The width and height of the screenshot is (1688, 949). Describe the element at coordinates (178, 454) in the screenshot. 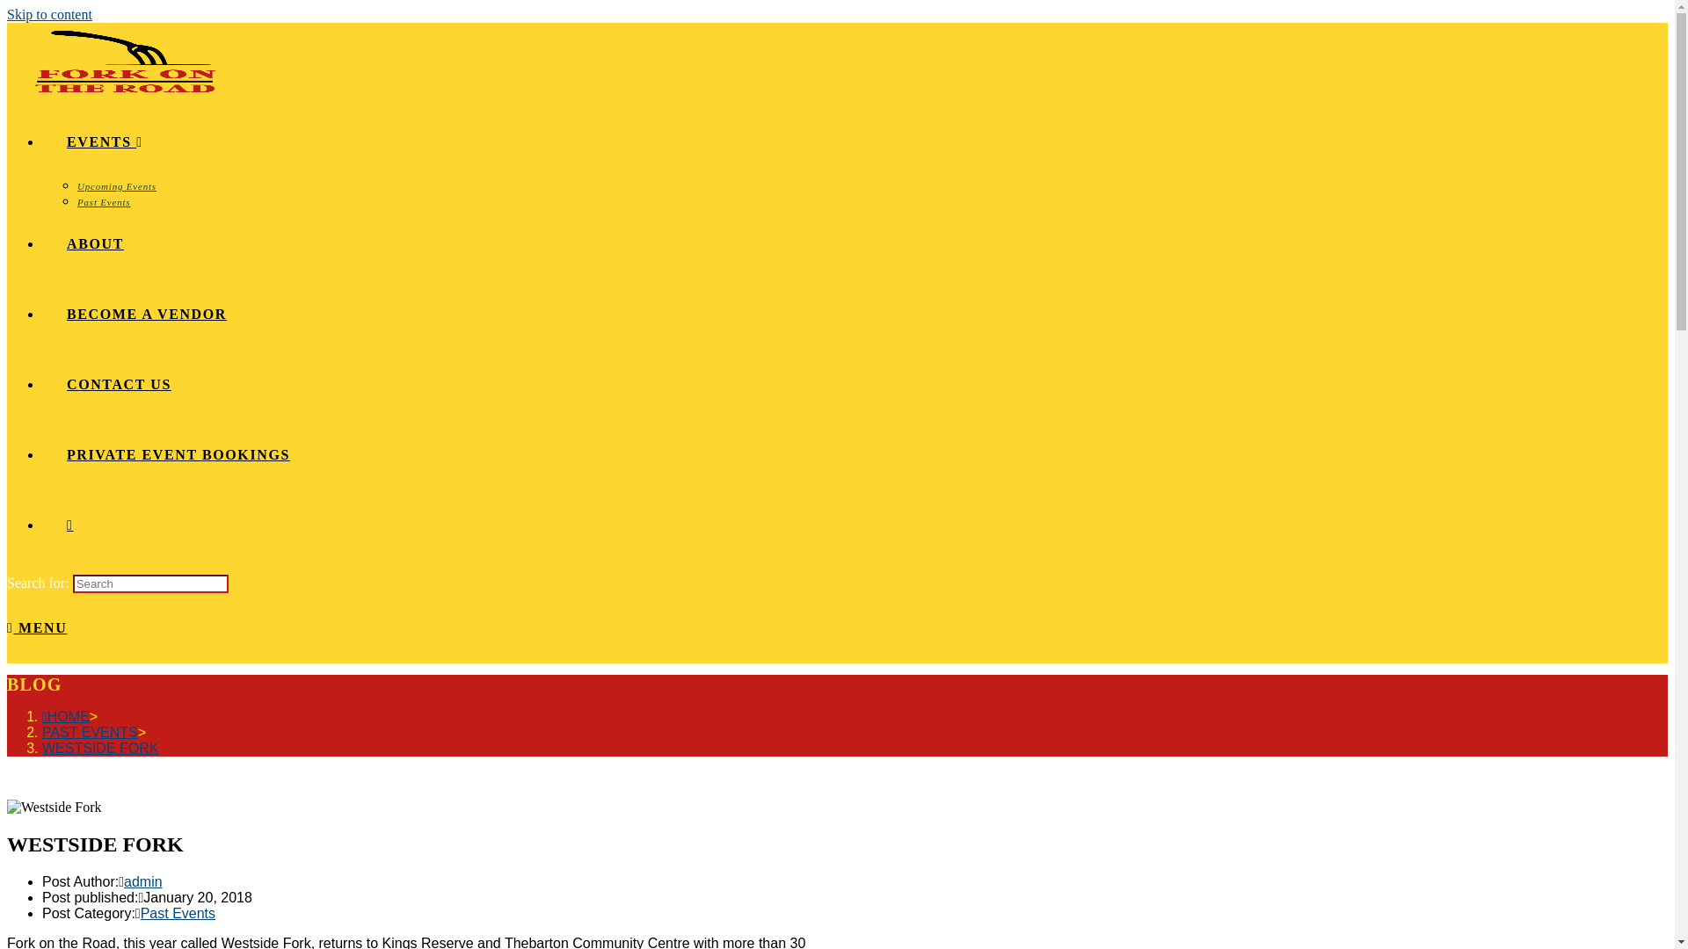

I see `PRIVATE EVENT BOOKINGS` at that location.